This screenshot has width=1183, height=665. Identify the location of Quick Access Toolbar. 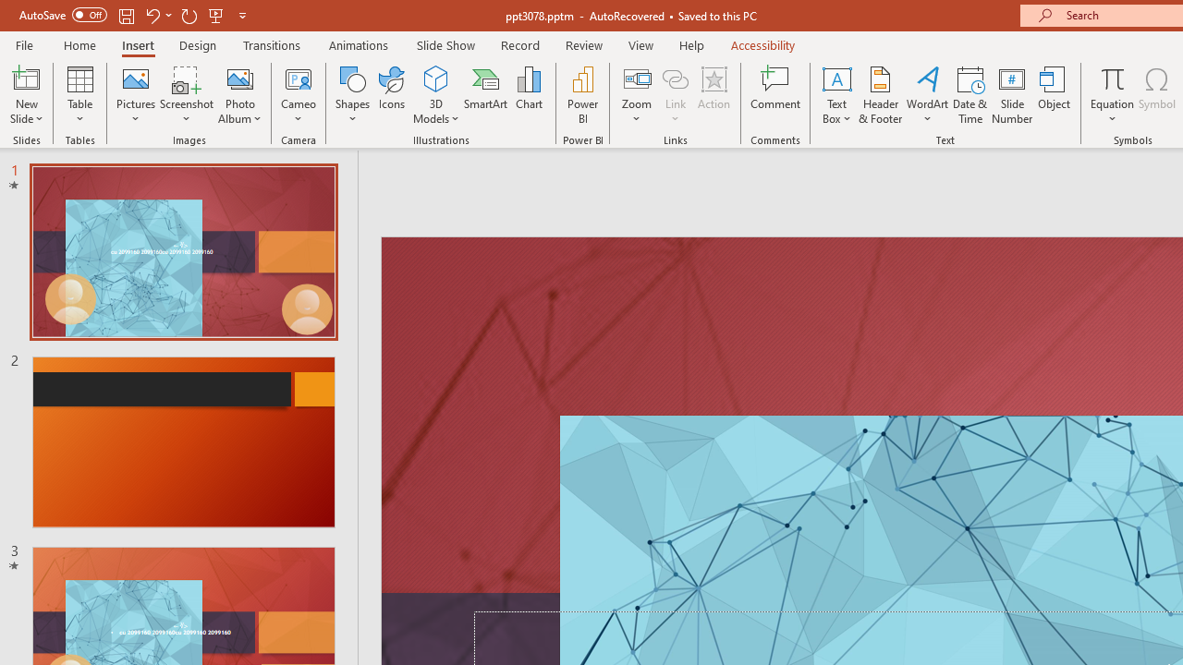
(135, 15).